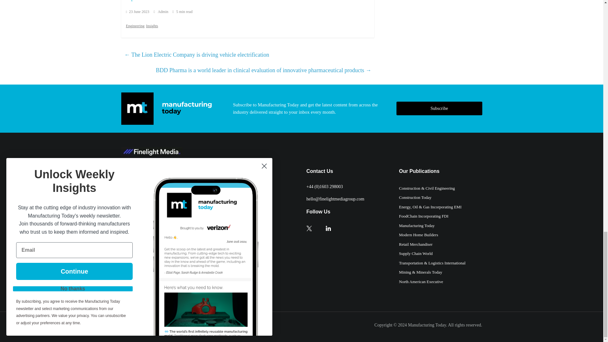 This screenshot has width=608, height=342. I want to click on 1:34 pm, so click(137, 12).